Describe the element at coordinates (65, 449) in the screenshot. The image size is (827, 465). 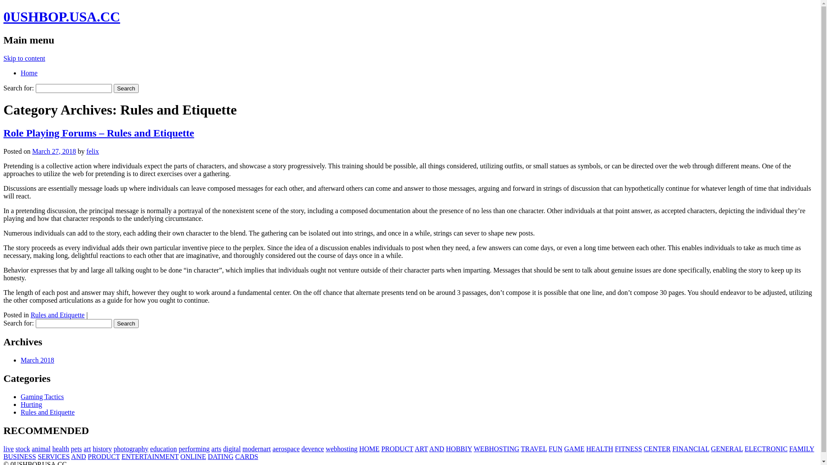
I see `t` at that location.